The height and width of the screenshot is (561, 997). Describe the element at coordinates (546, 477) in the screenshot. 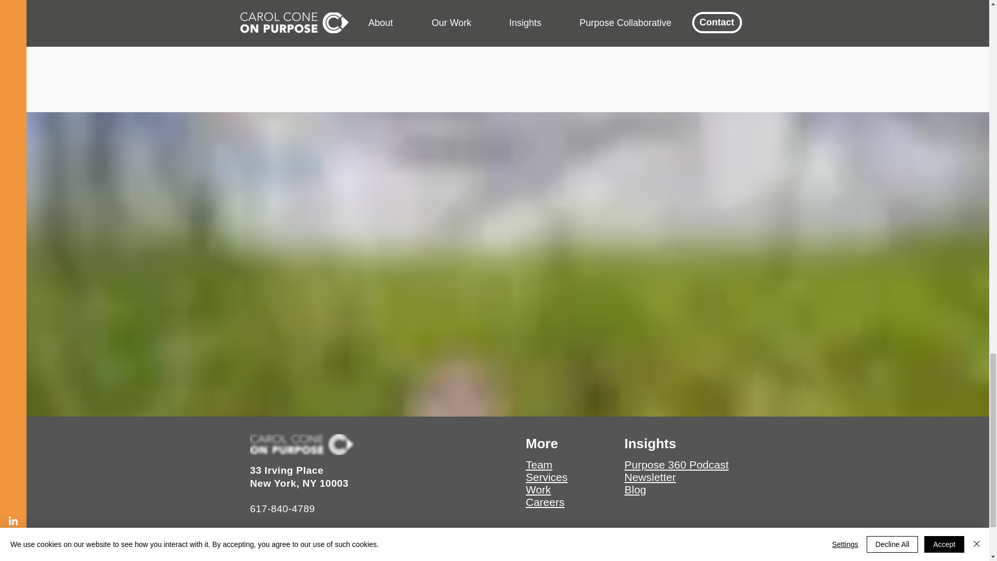

I see `Services` at that location.